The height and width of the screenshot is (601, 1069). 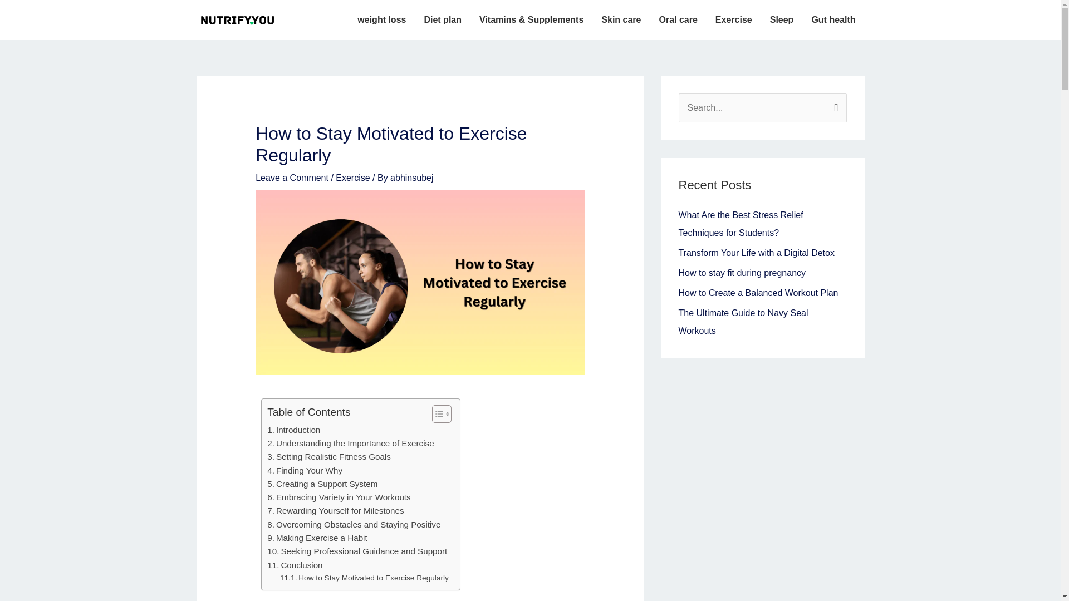 I want to click on How to Stay Motivated to Exercise Regularly, so click(x=364, y=578).